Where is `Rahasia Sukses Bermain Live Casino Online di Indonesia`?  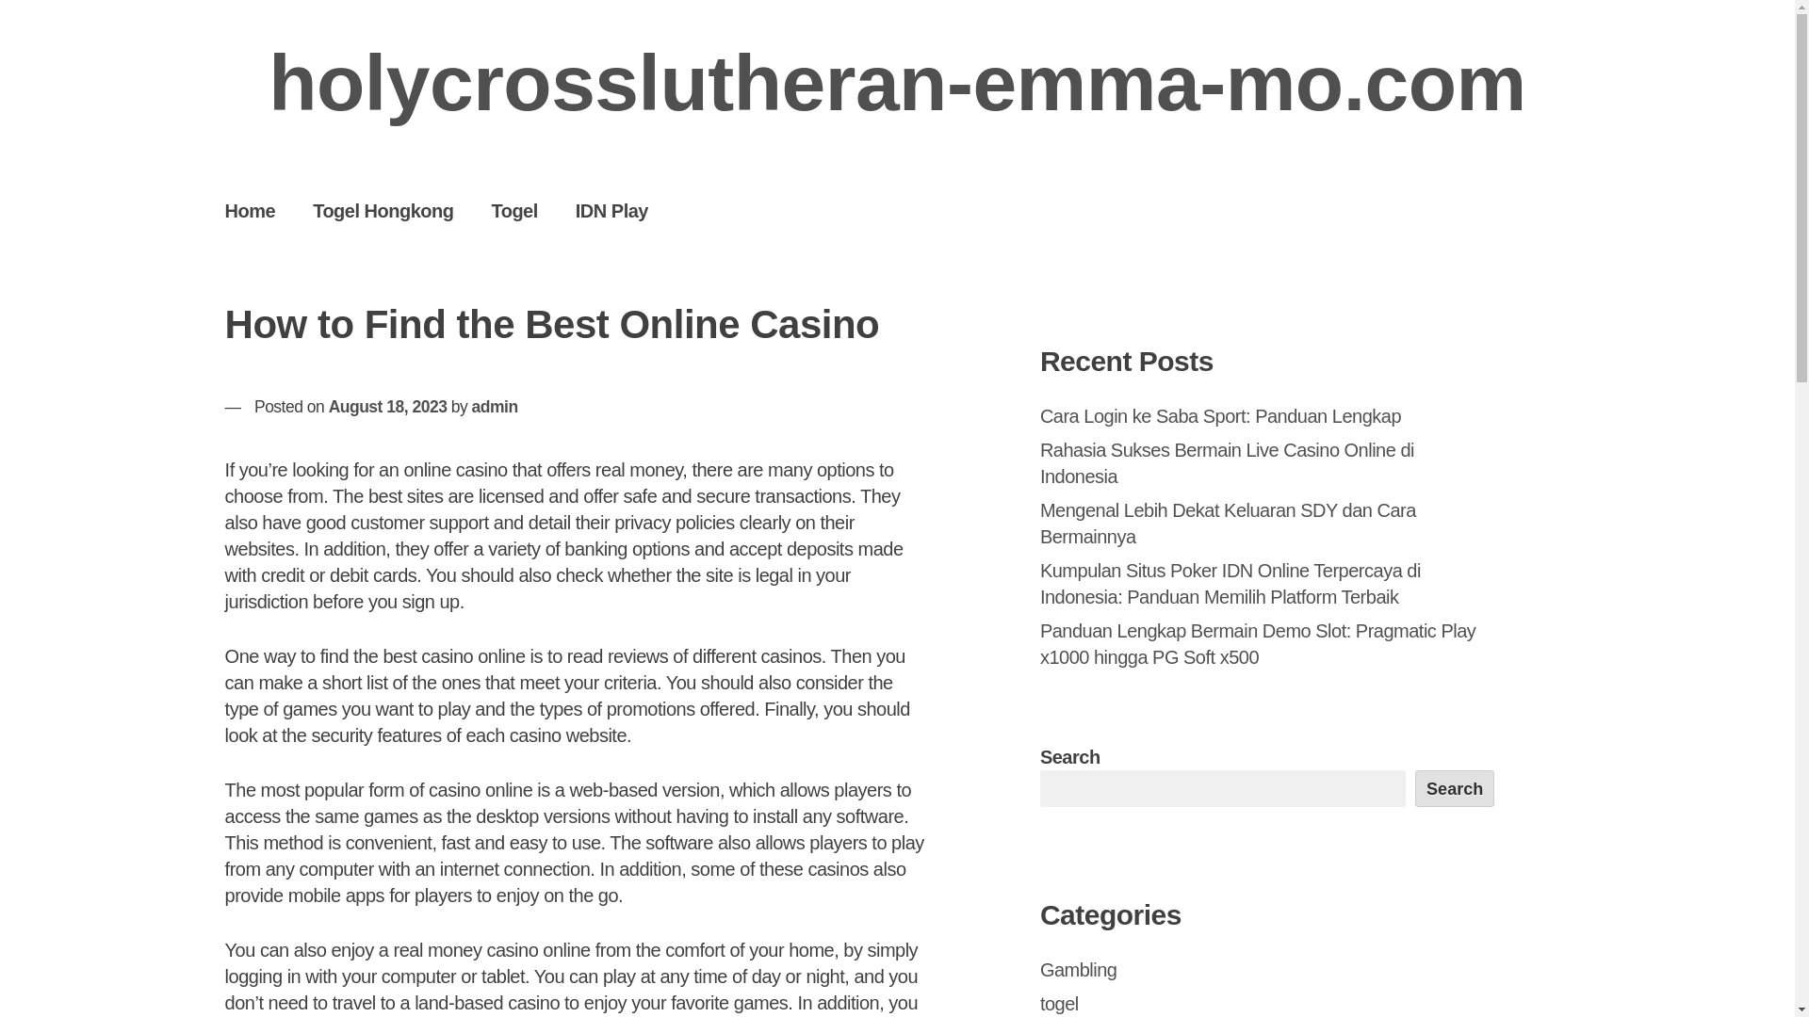 Rahasia Sukses Bermain Live Casino Online di Indonesia is located at coordinates (1227, 463).